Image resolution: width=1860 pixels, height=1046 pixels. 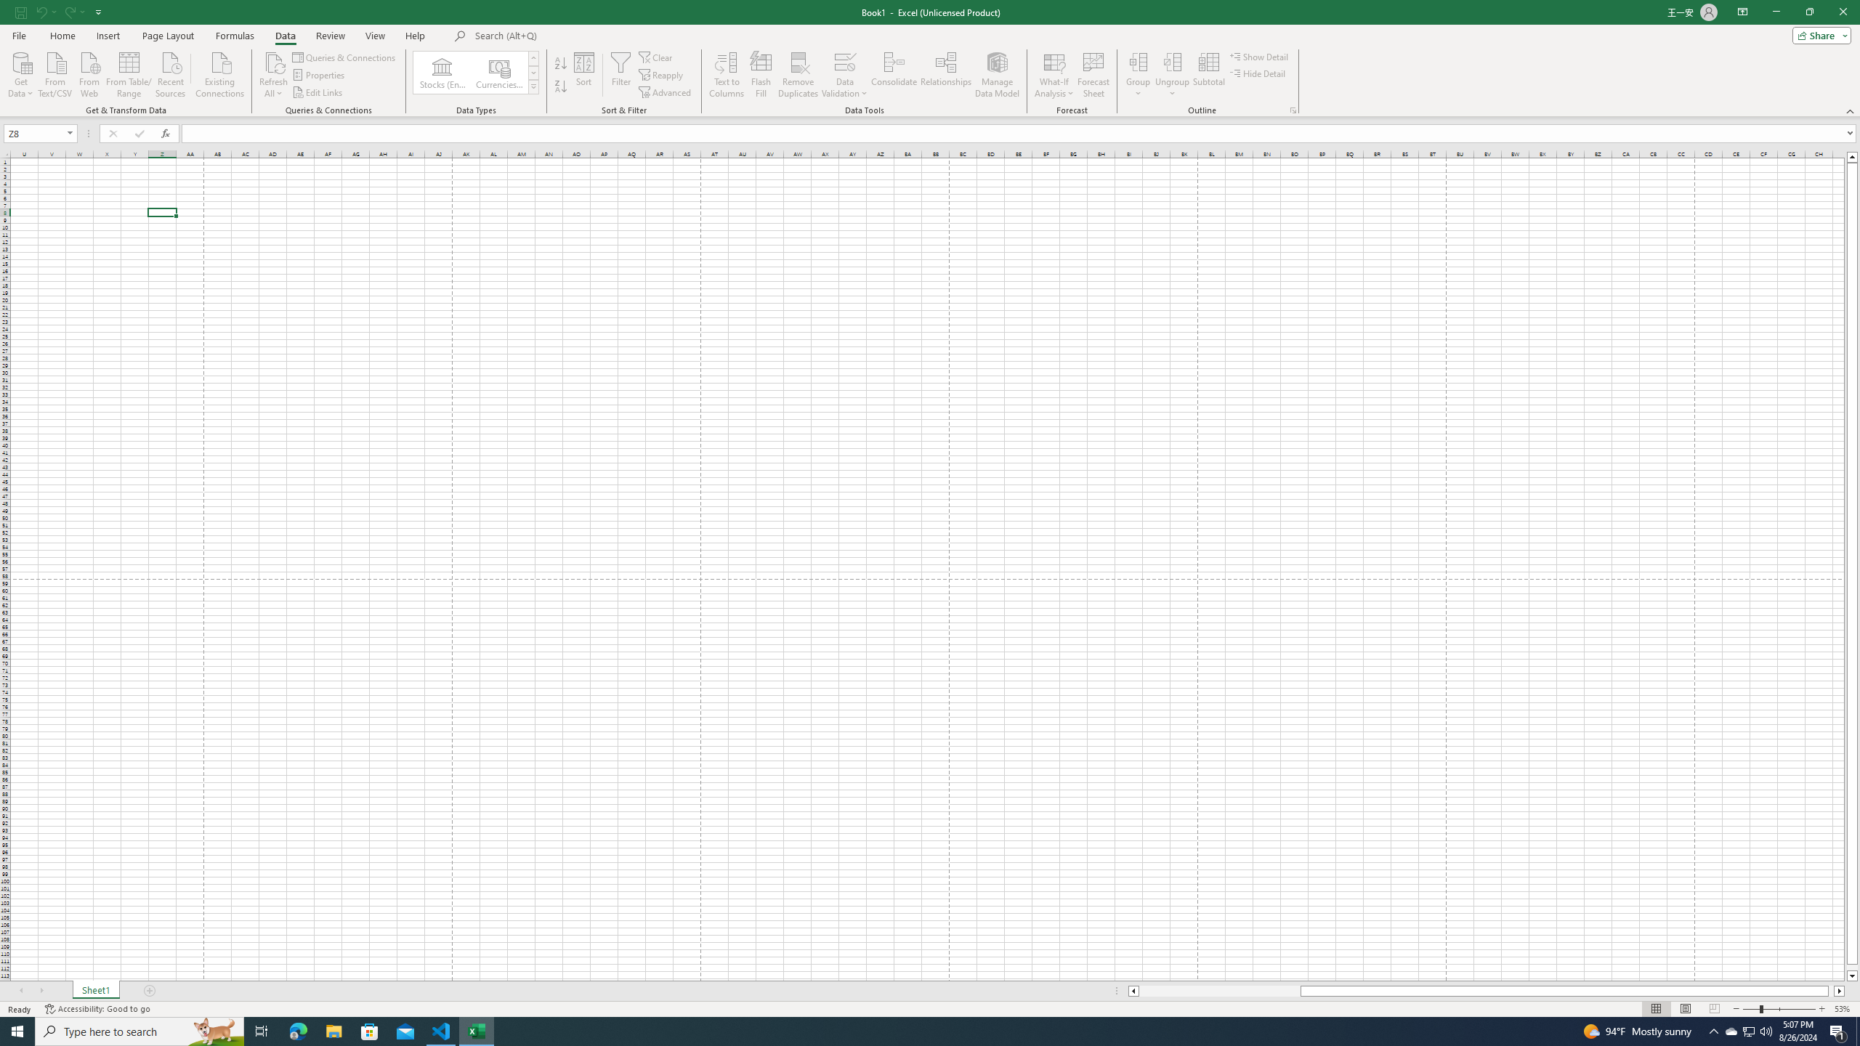 What do you see at coordinates (761, 75) in the screenshot?
I see `Flash Fill` at bounding box center [761, 75].